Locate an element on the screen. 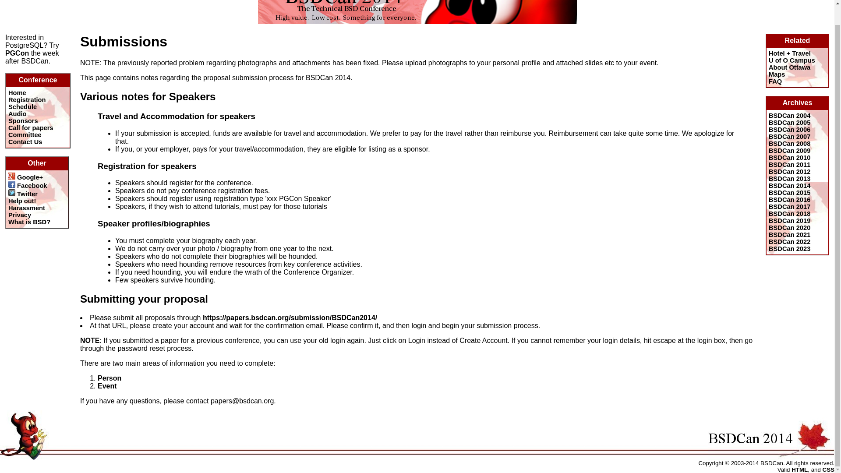 The image size is (841, 473). BSDCan 2016 is located at coordinates (789, 200).